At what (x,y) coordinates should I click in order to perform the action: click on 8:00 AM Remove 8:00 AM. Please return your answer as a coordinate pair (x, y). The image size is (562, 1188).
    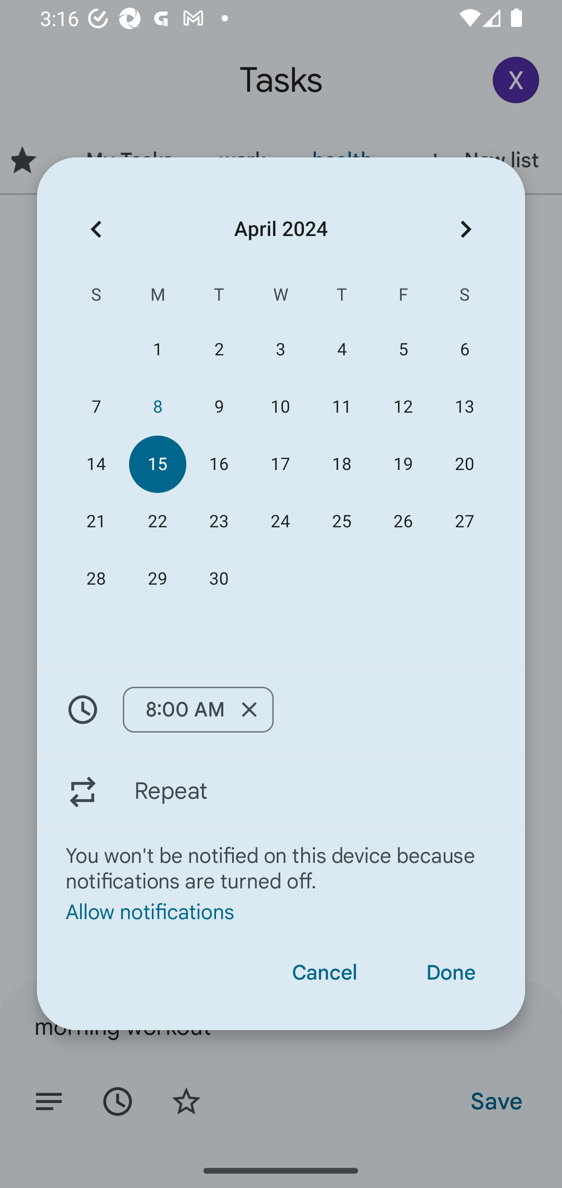
    Looking at the image, I should click on (198, 709).